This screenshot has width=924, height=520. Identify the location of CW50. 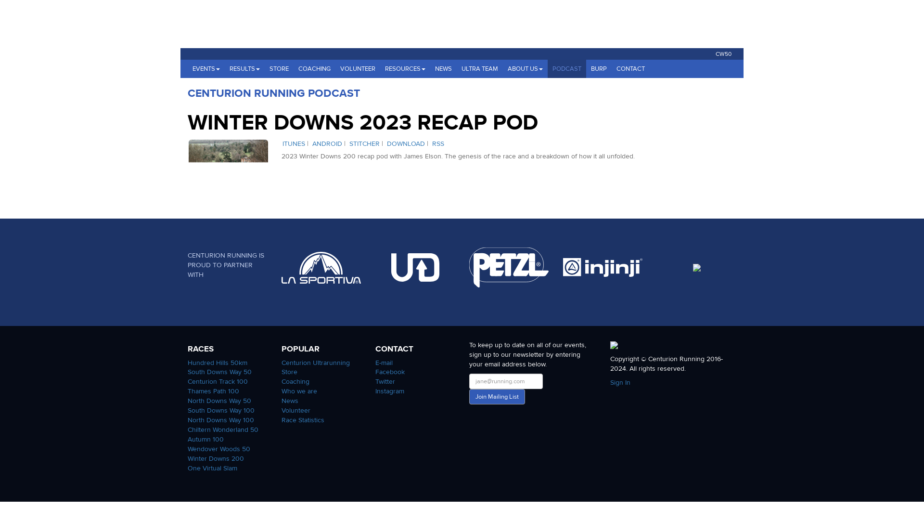
(723, 53).